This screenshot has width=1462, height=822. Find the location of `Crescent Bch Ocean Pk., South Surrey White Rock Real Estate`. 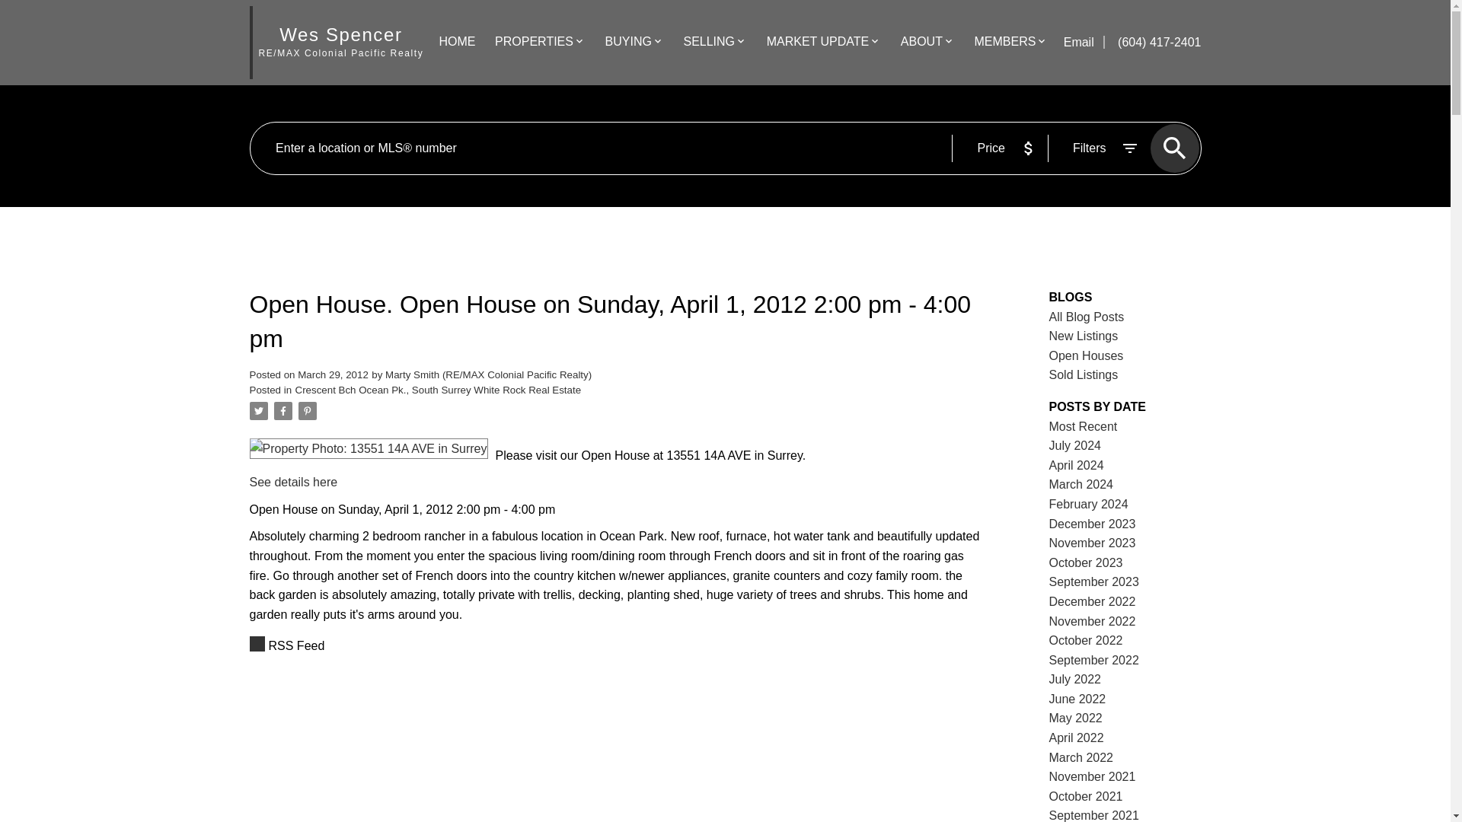

Crescent Bch Ocean Pk., South Surrey White Rock Real Estate is located at coordinates (439, 390).